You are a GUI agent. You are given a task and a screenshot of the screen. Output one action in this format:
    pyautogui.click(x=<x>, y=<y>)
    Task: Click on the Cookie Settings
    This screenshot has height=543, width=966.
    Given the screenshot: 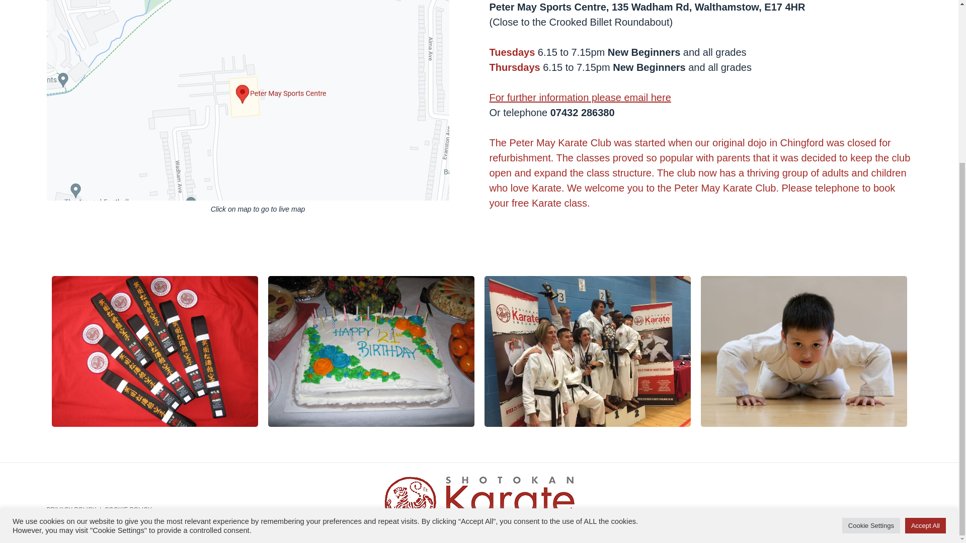 What is the action you would take?
    pyautogui.click(x=871, y=299)
    